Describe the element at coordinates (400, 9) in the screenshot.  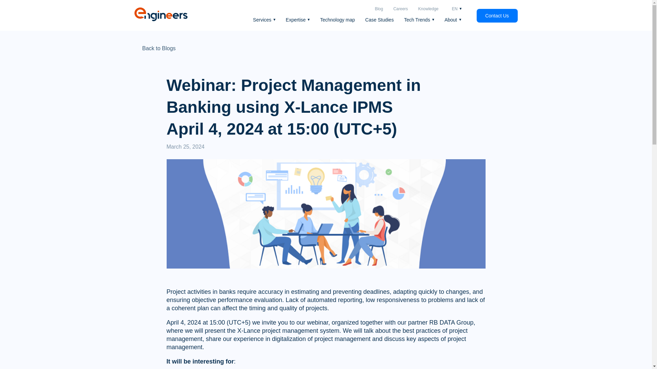
I see `Careers` at that location.